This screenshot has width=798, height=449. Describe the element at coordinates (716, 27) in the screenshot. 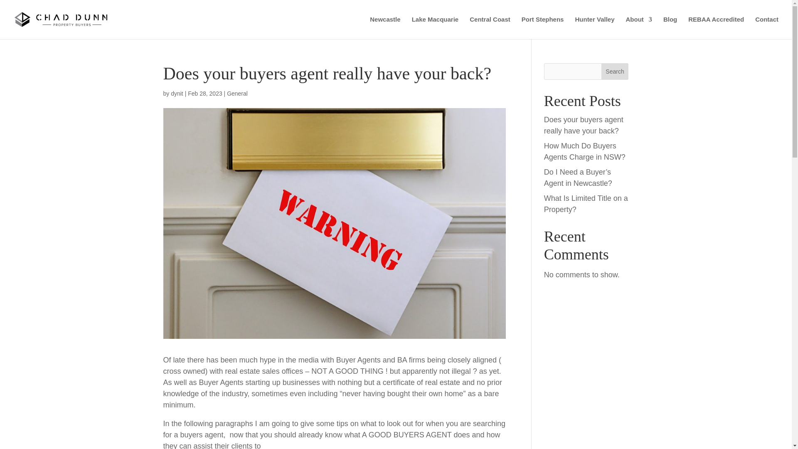

I see `REBAA Accredited` at that location.